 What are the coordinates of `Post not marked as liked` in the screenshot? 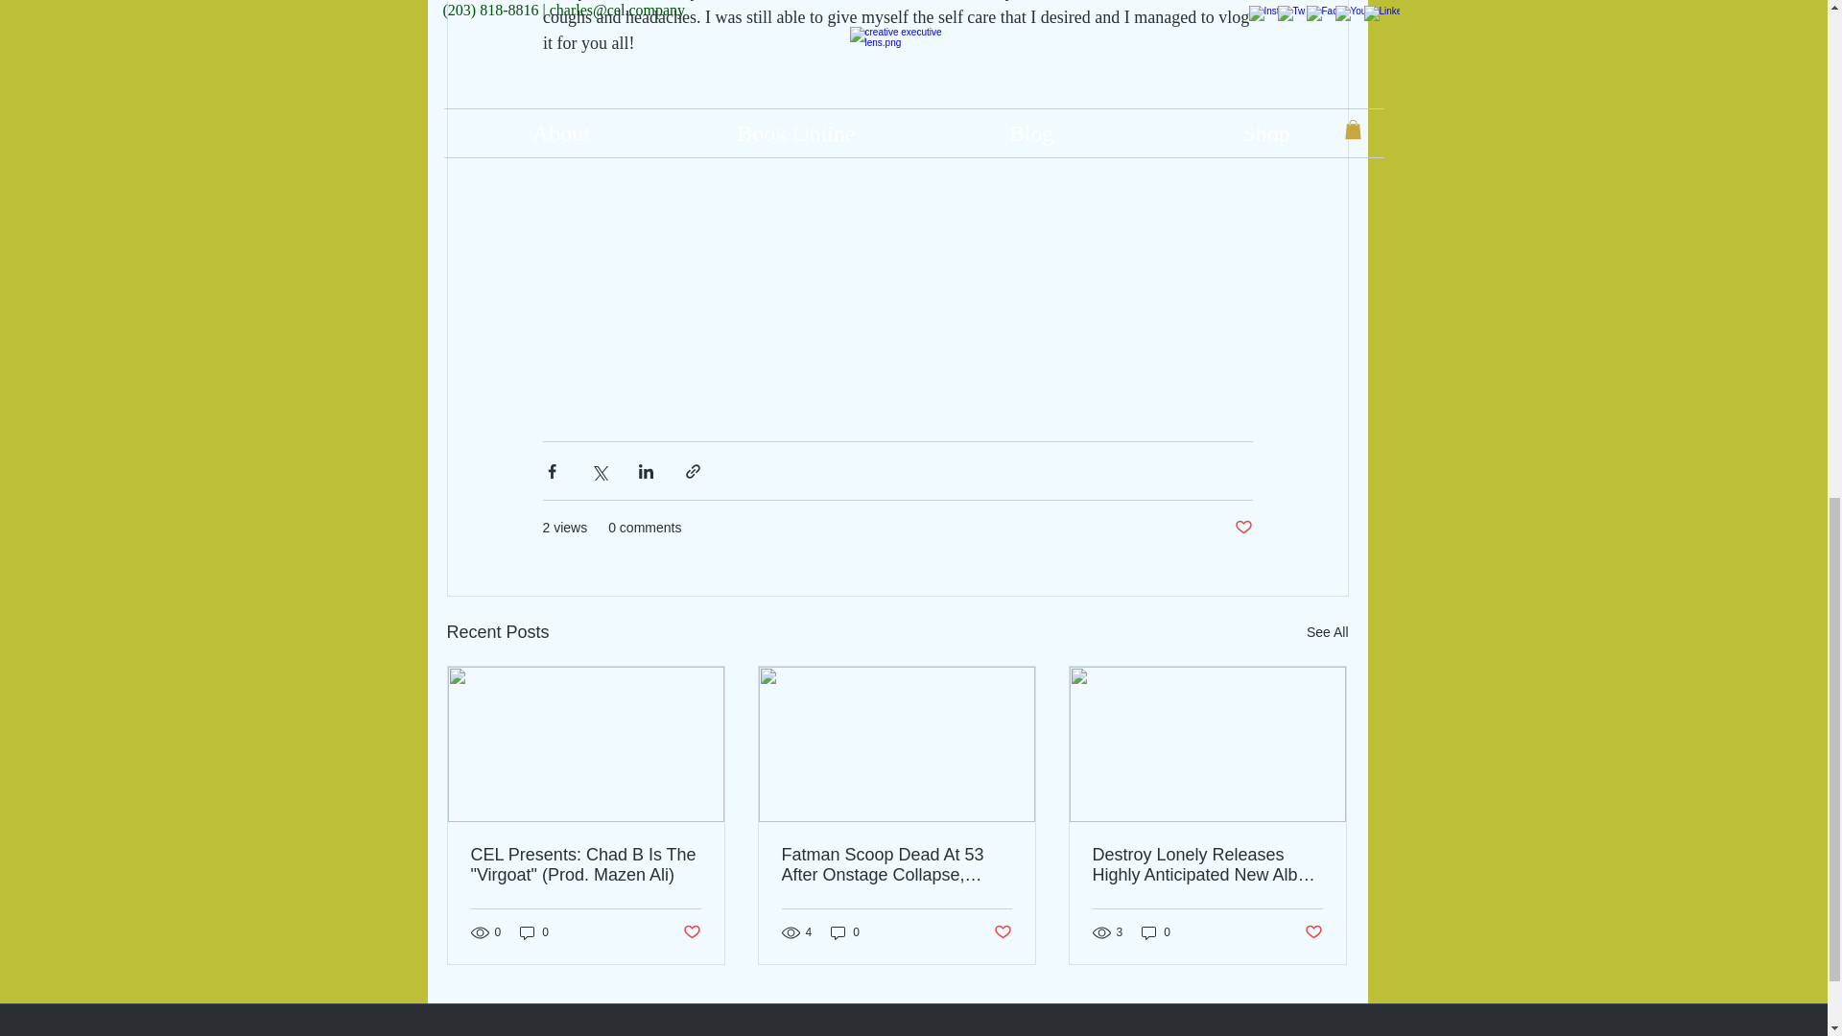 It's located at (1312, 932).